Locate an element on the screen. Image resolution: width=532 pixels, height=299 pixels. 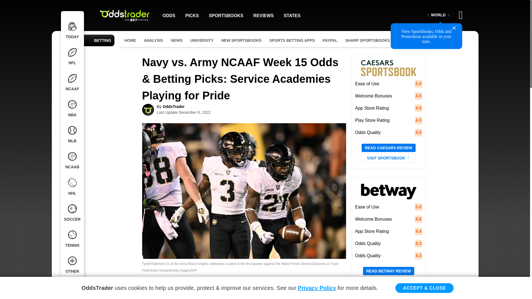
SPORTSBOOKS is located at coordinates (226, 15).